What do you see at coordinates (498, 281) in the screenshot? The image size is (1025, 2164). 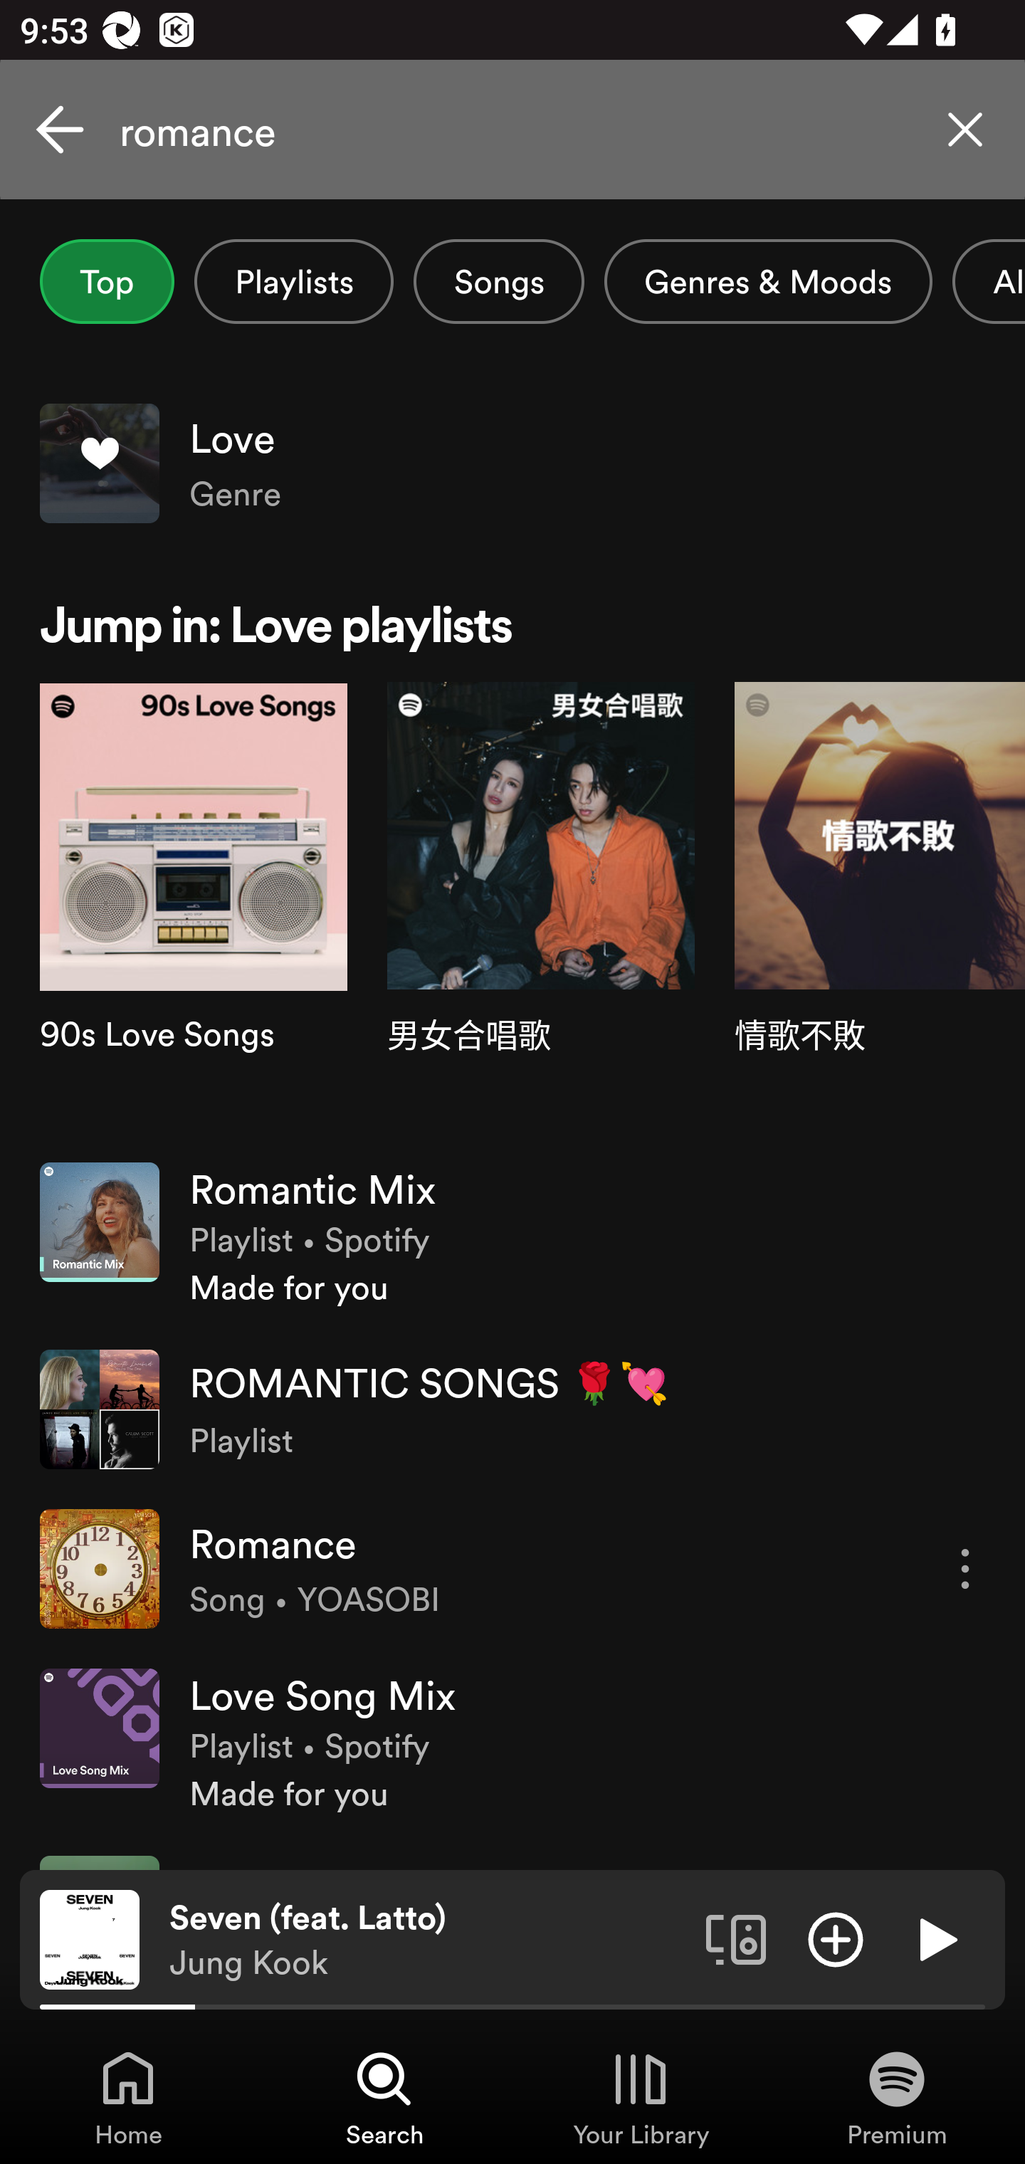 I see `Songs` at bounding box center [498, 281].